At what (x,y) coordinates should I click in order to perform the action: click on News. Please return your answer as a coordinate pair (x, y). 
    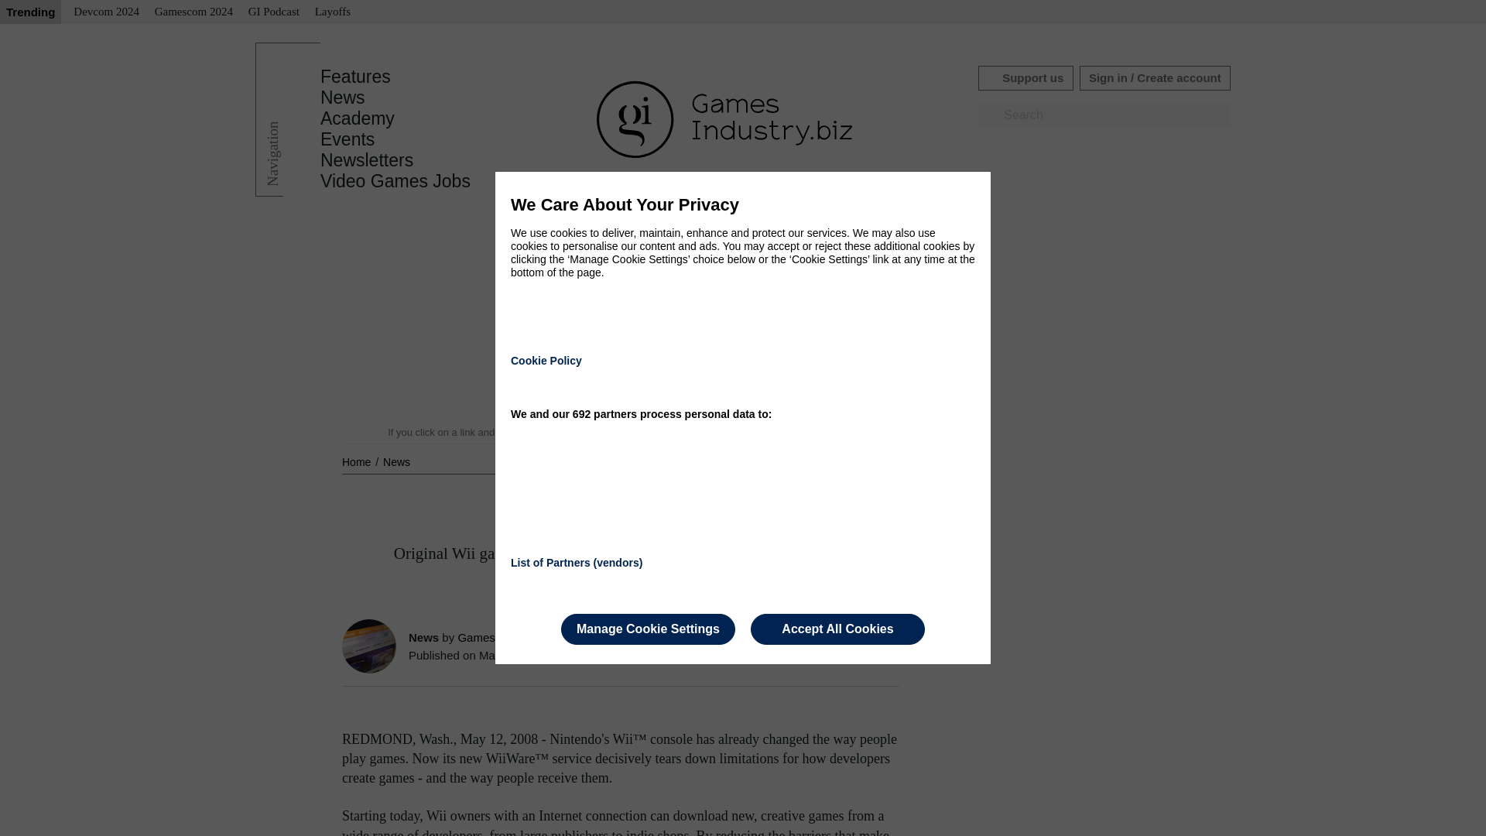
    Looking at the image, I should click on (343, 98).